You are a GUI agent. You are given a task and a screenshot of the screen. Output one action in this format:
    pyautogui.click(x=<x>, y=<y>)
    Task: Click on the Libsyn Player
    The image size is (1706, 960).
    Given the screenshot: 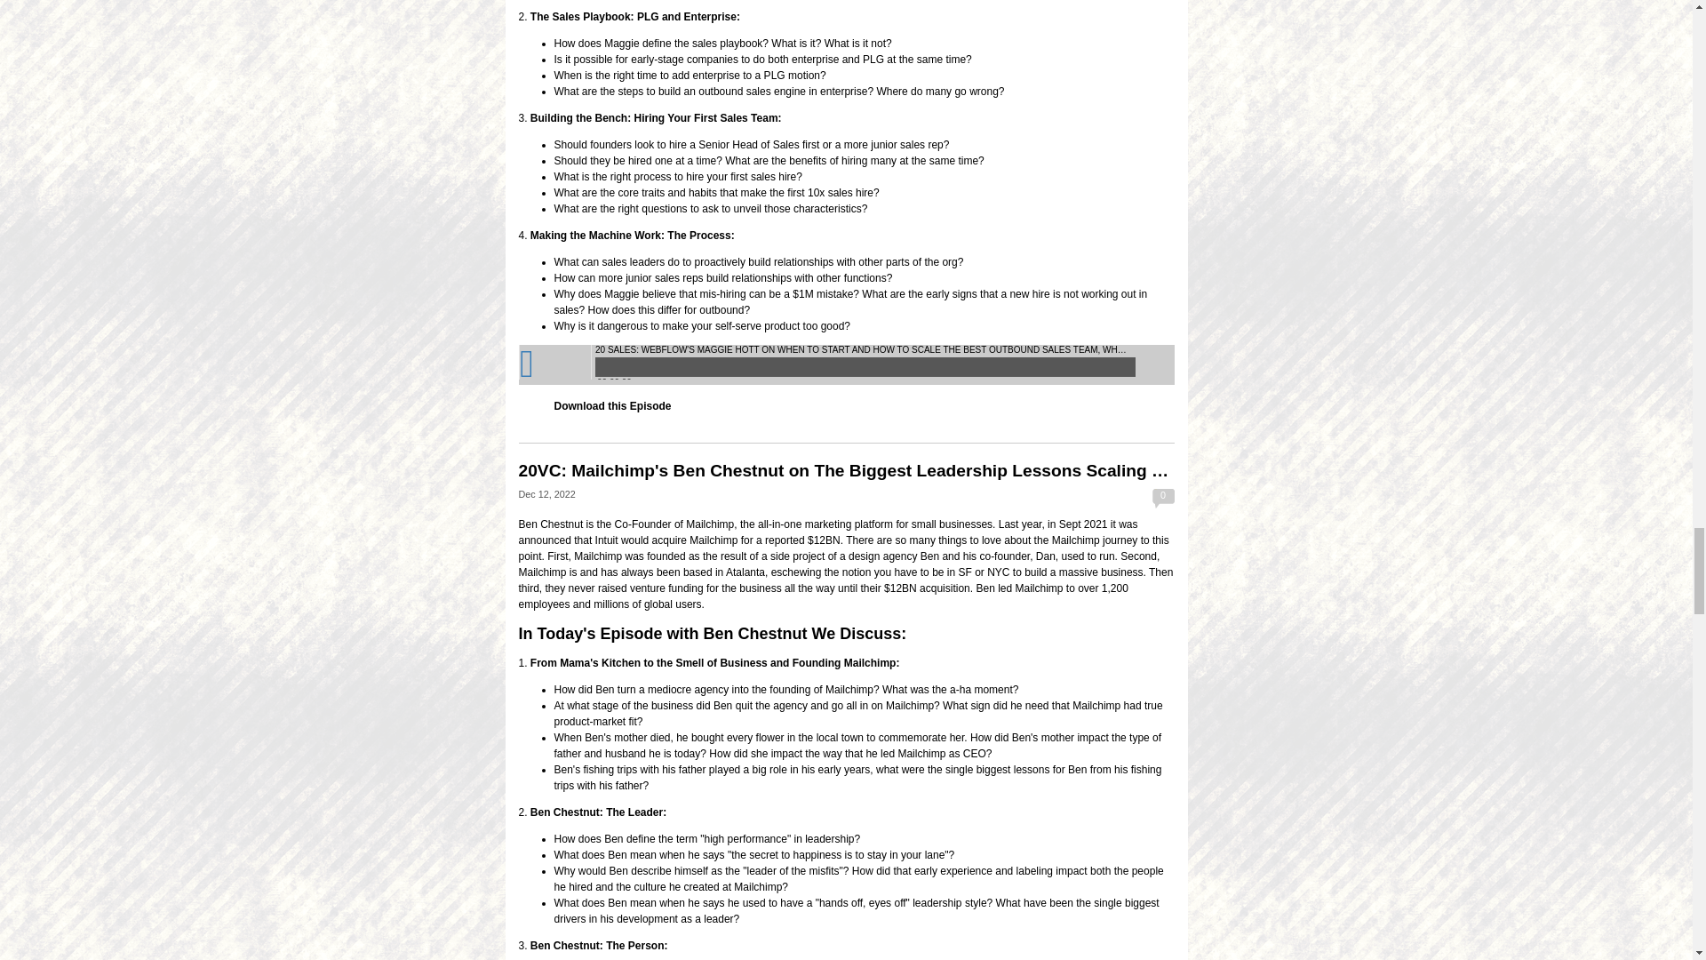 What is the action you would take?
    pyautogui.click(x=846, y=364)
    